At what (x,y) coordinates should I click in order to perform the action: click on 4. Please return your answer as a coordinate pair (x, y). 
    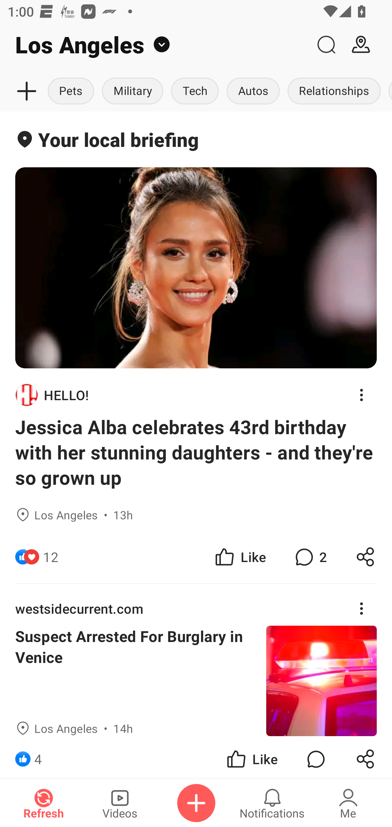
    Looking at the image, I should click on (38, 757).